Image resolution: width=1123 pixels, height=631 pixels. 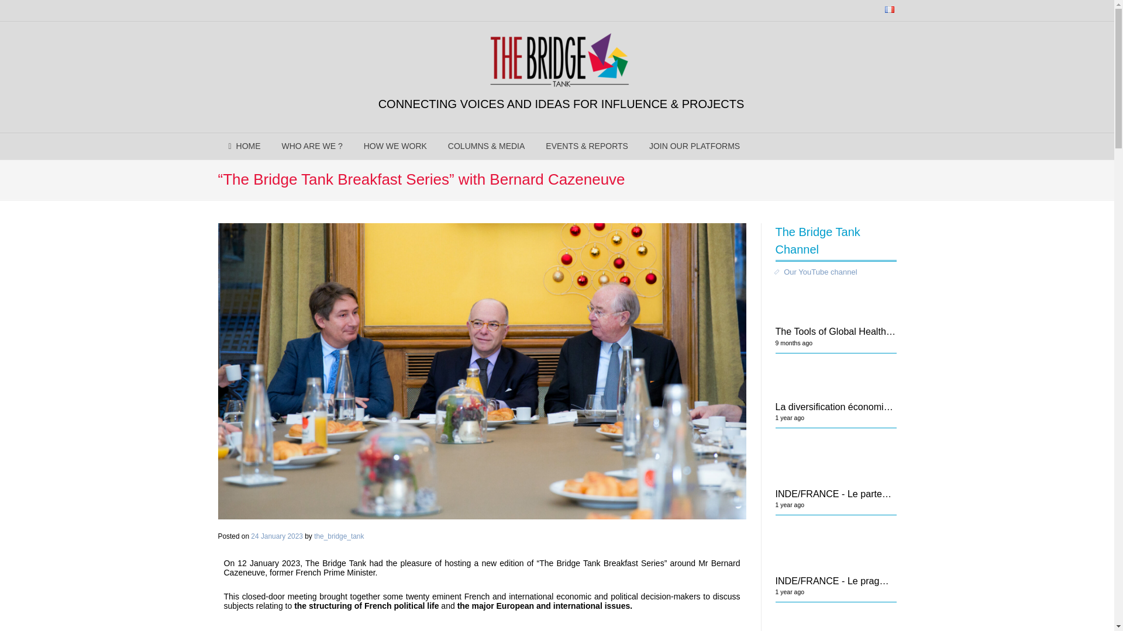 I want to click on HOME, so click(x=244, y=146).